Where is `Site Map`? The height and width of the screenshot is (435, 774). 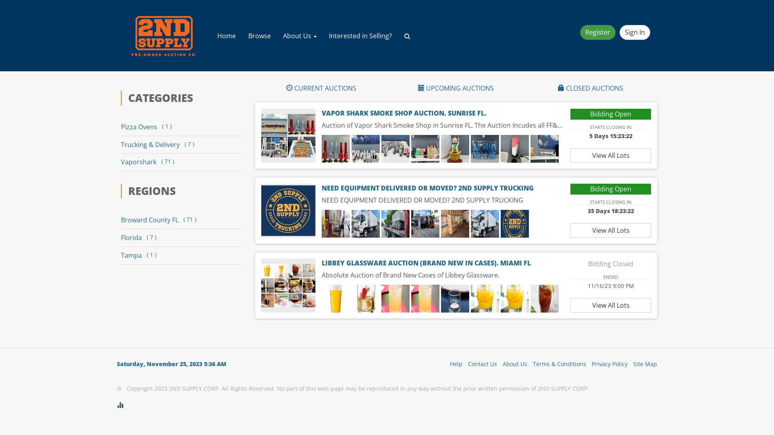
Site Map is located at coordinates (643, 364).